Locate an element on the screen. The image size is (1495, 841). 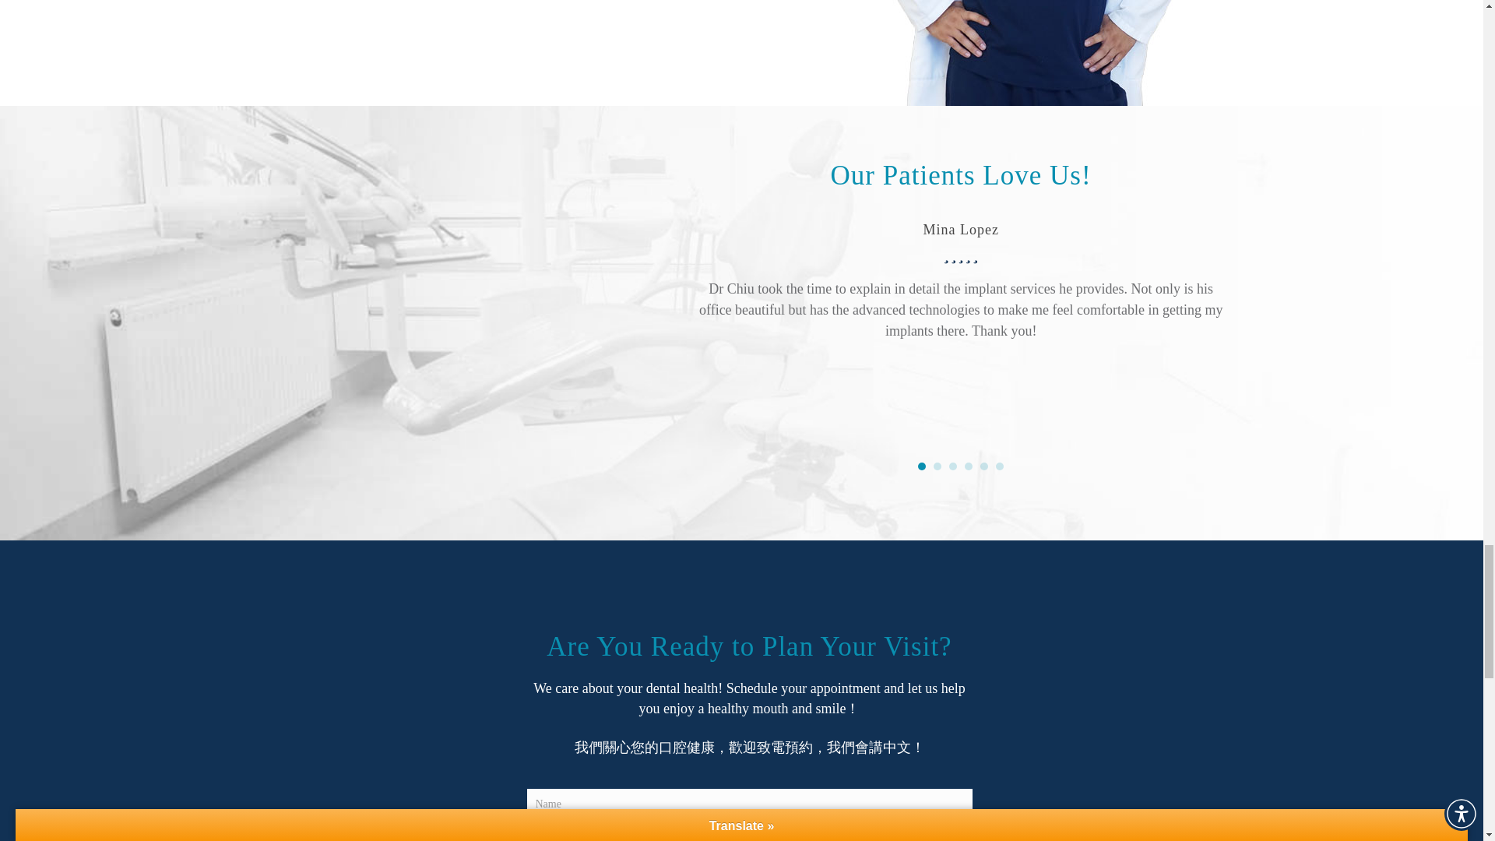
dr-james-chiu-photo is located at coordinates (1028, 53).